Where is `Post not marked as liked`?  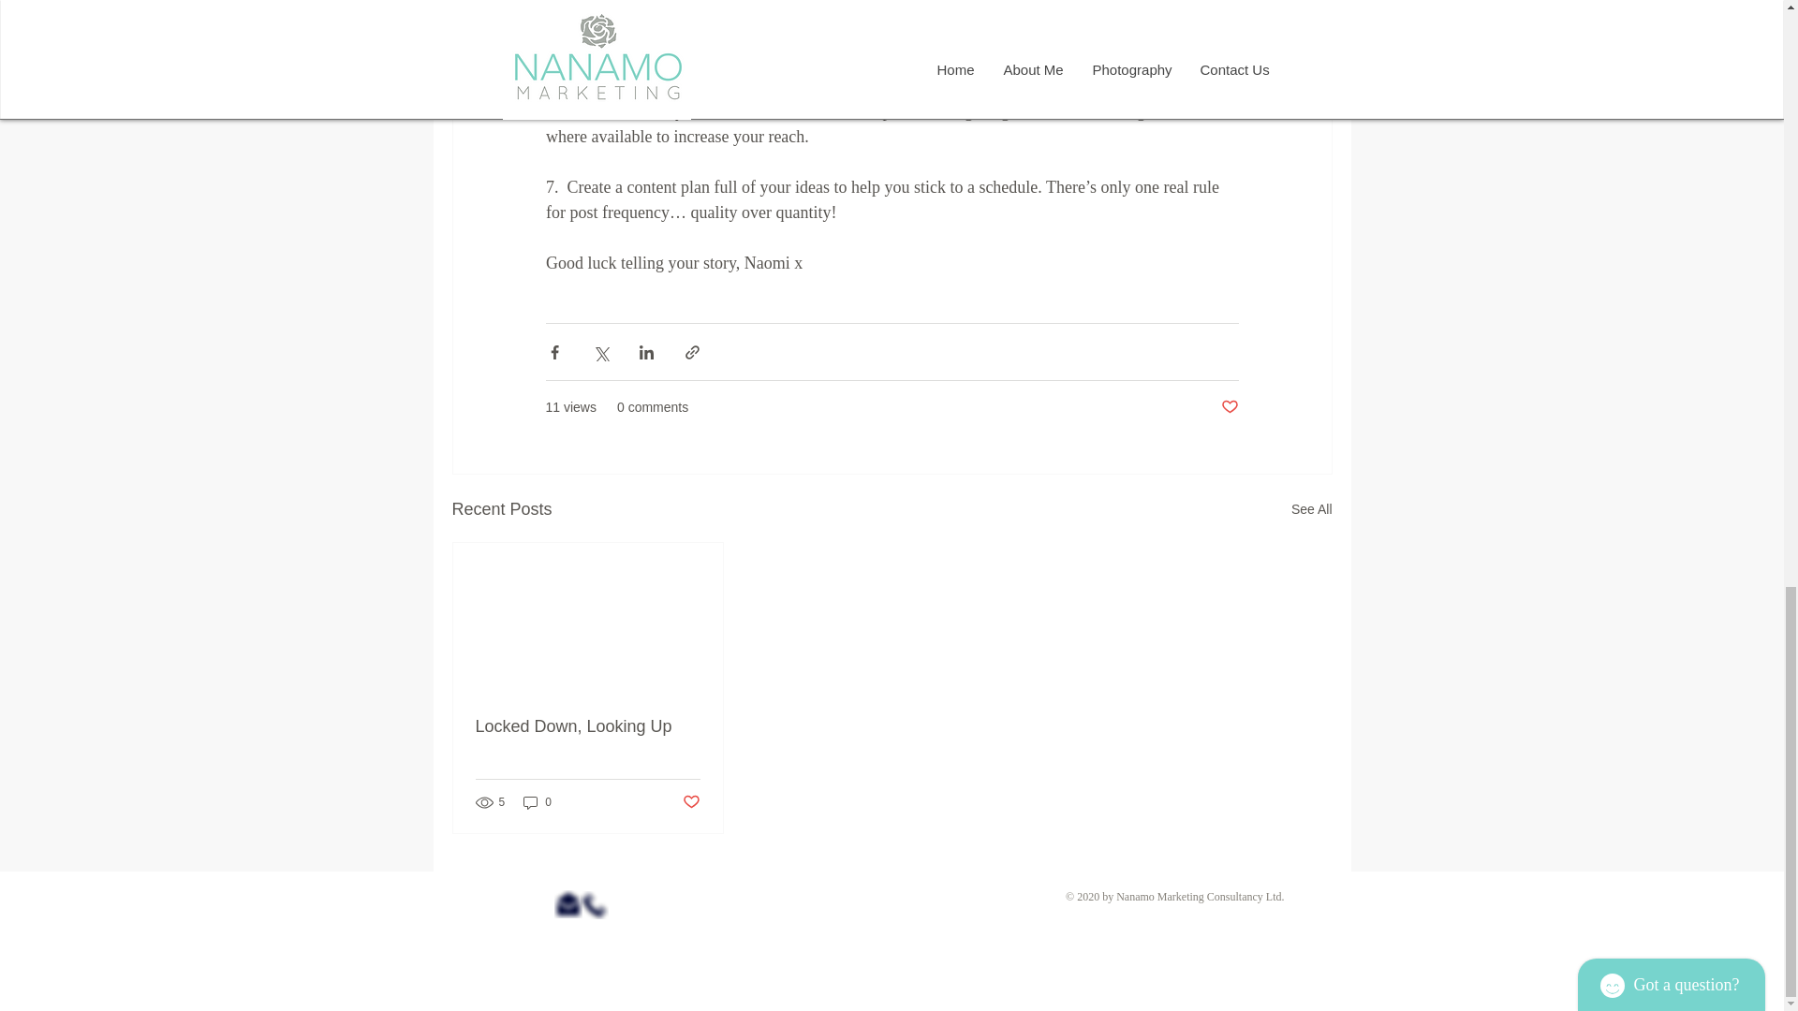
Post not marked as liked is located at coordinates (689, 802).